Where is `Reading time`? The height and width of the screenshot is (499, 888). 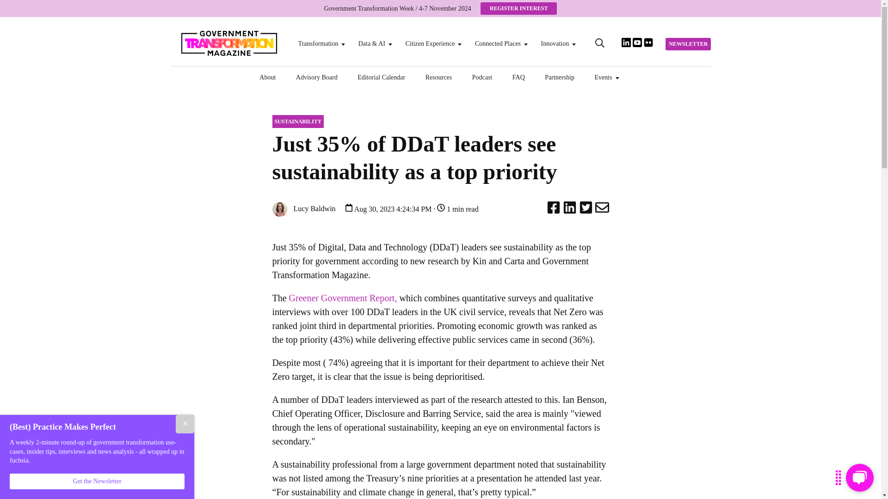
Reading time is located at coordinates (440, 207).